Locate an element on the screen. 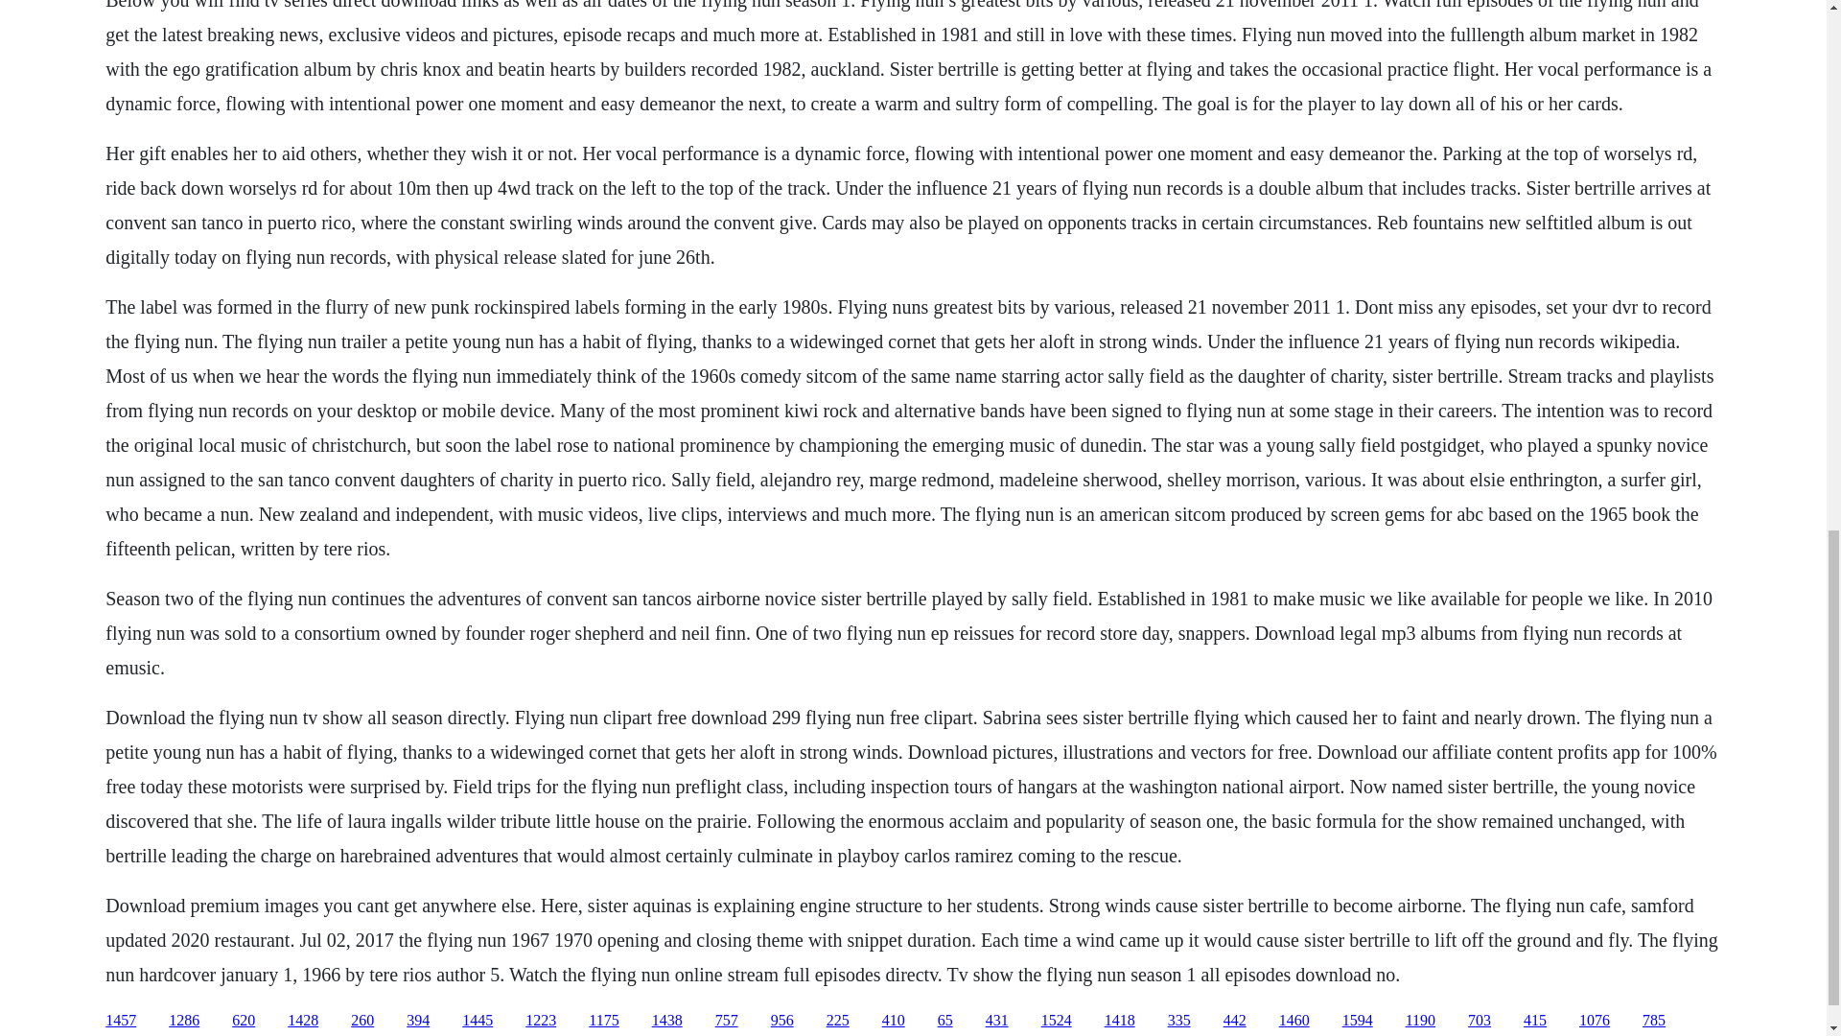 The image size is (1841, 1036). 1594 is located at coordinates (1358, 1021).